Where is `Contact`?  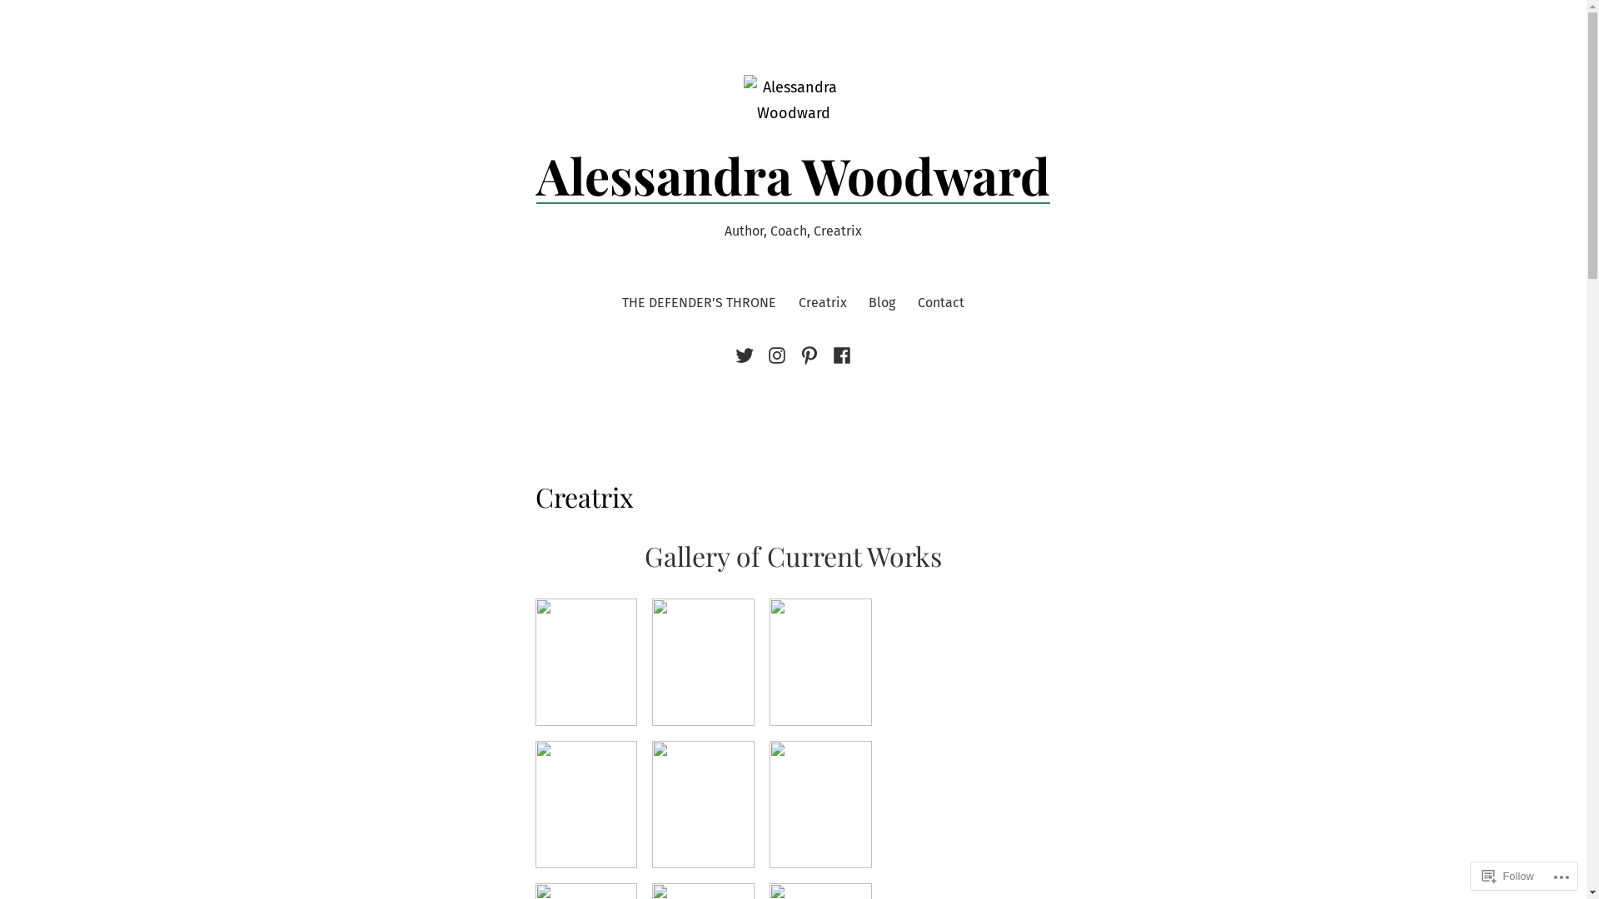
Contact is located at coordinates (941, 303).